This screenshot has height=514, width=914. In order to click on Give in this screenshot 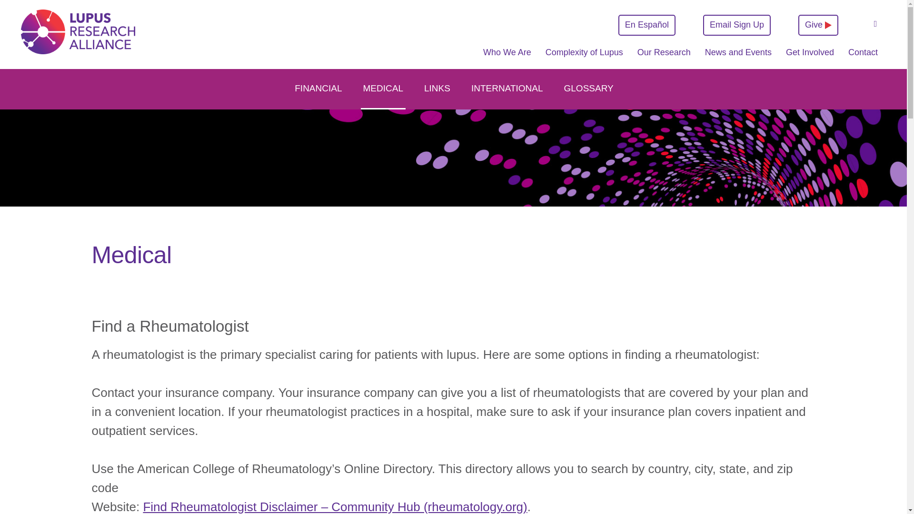, I will do `click(818, 25)`.